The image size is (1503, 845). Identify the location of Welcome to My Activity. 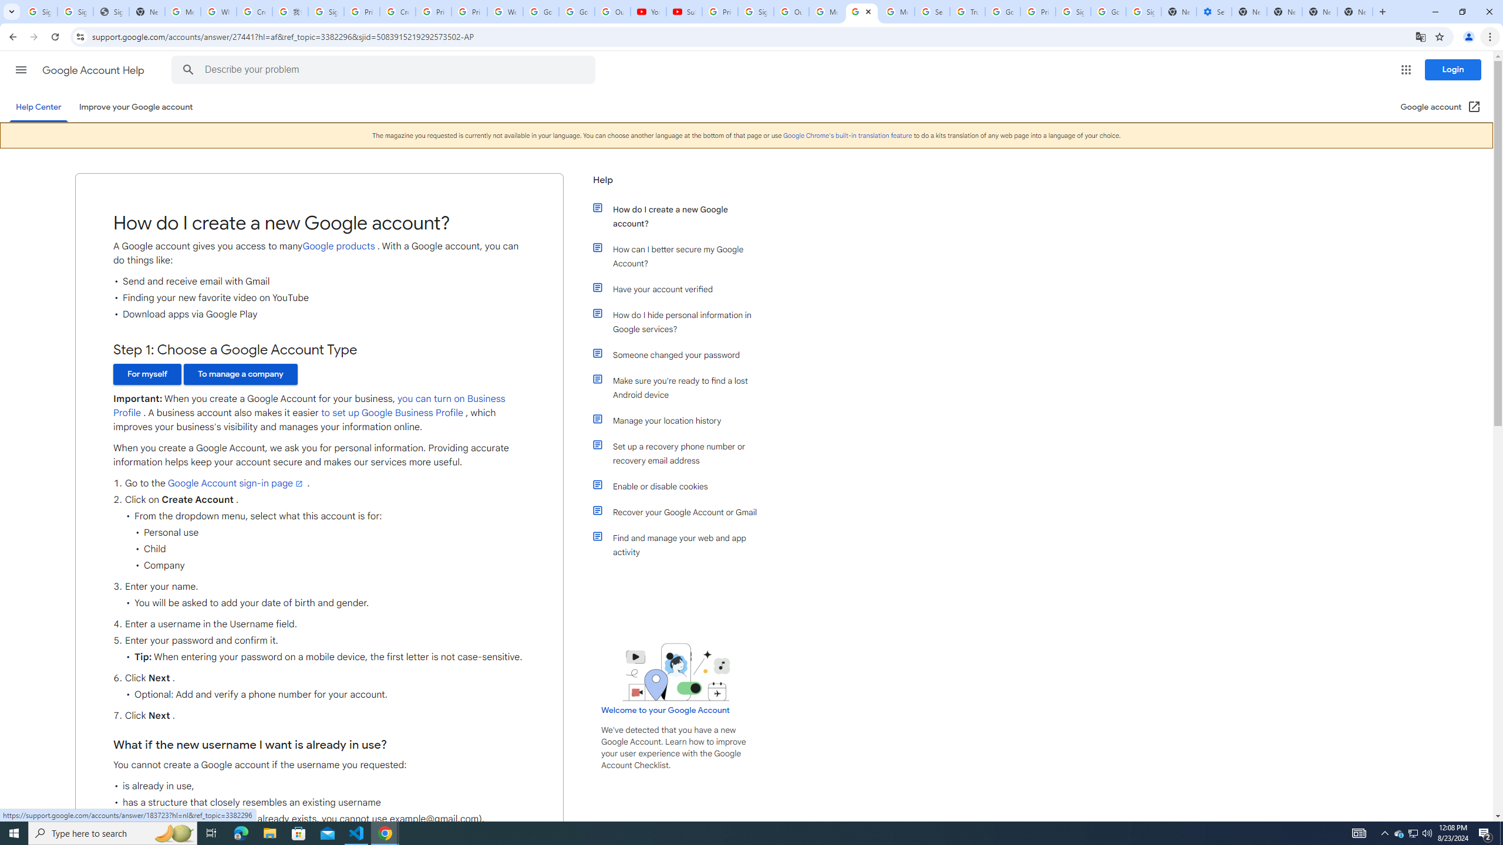
(506, 12).